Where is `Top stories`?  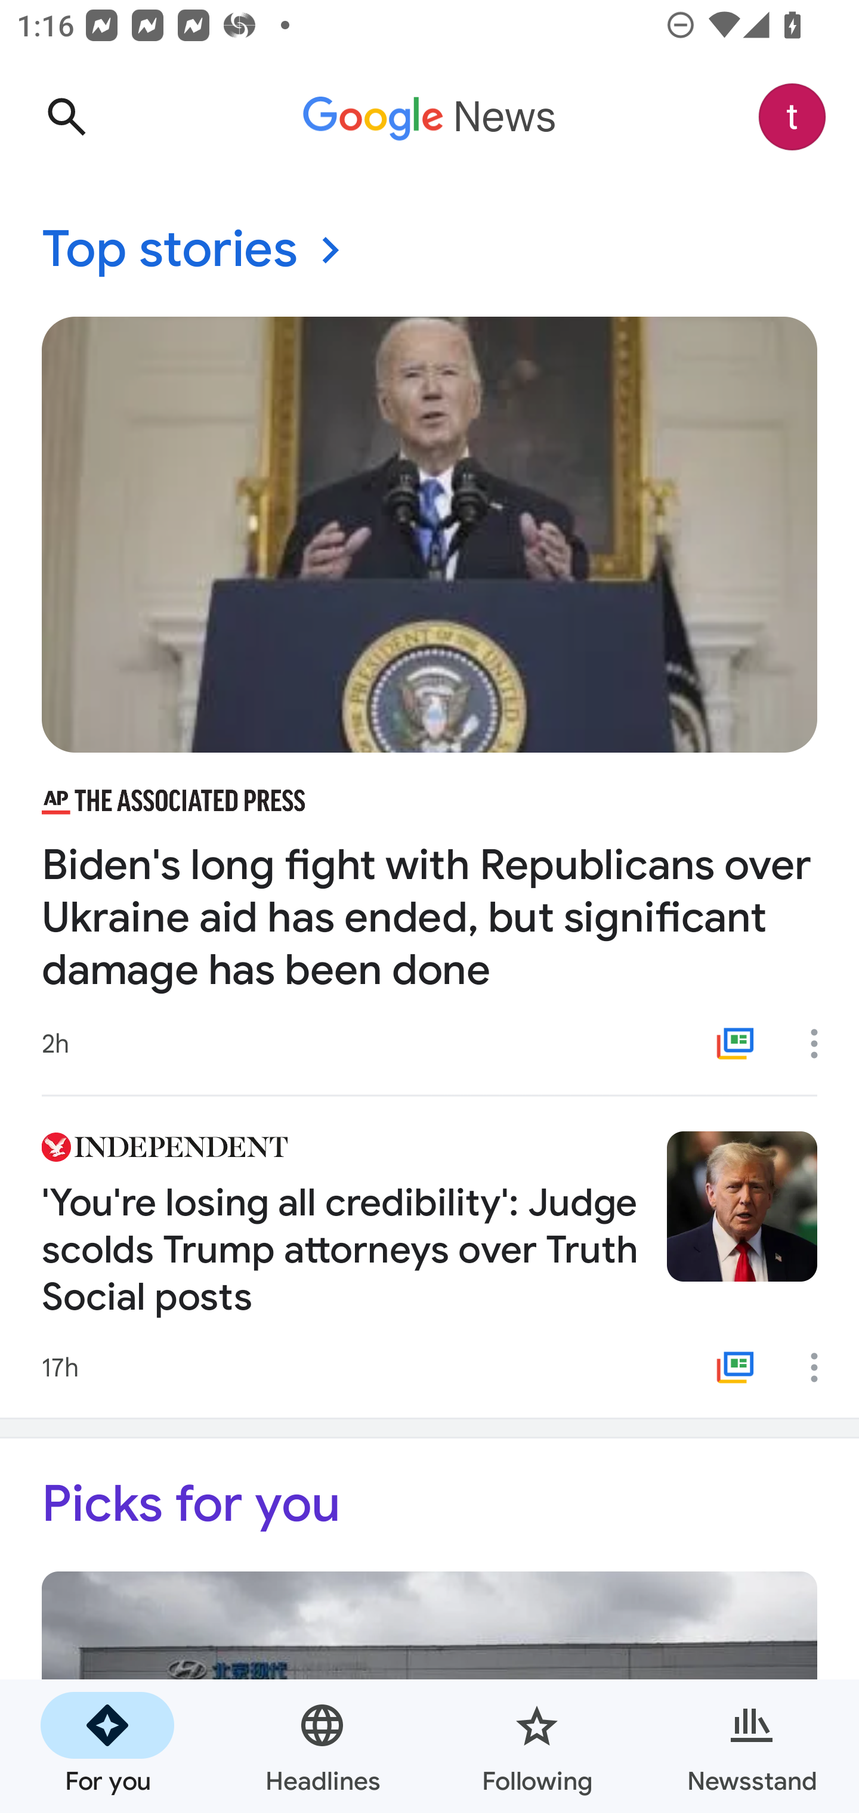 Top stories is located at coordinates (429, 250).